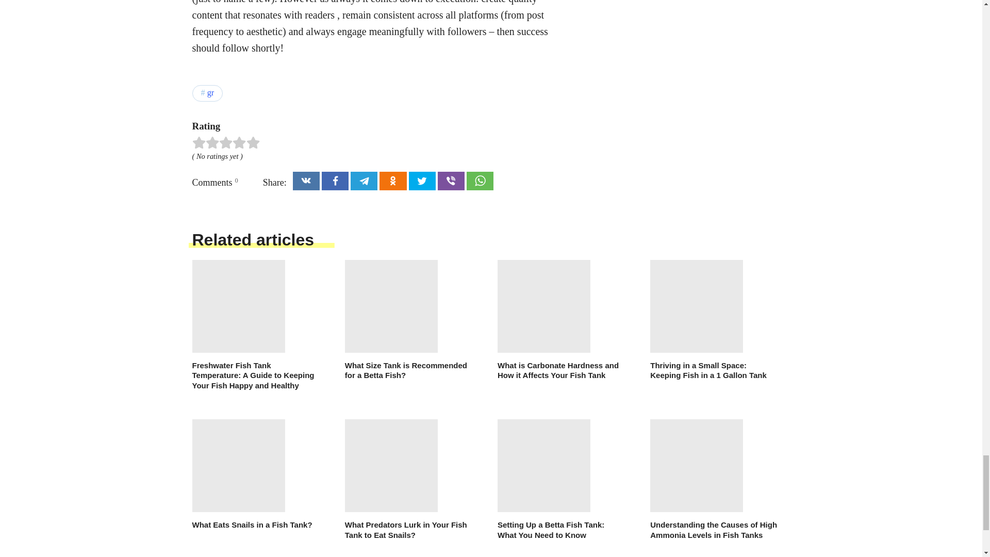 The width and height of the screenshot is (990, 557). Describe the element at coordinates (207, 93) in the screenshot. I see `gr` at that location.